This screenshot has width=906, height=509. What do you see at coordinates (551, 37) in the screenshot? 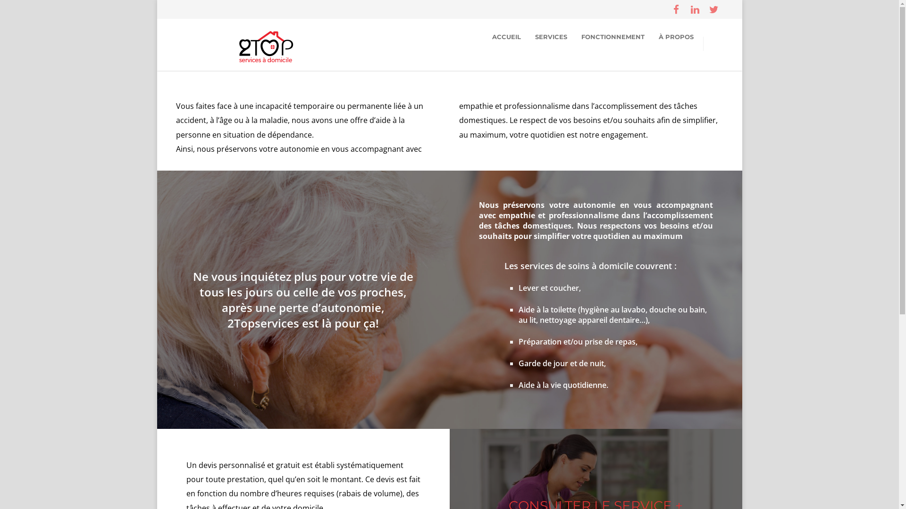
I see `SERVICES` at bounding box center [551, 37].